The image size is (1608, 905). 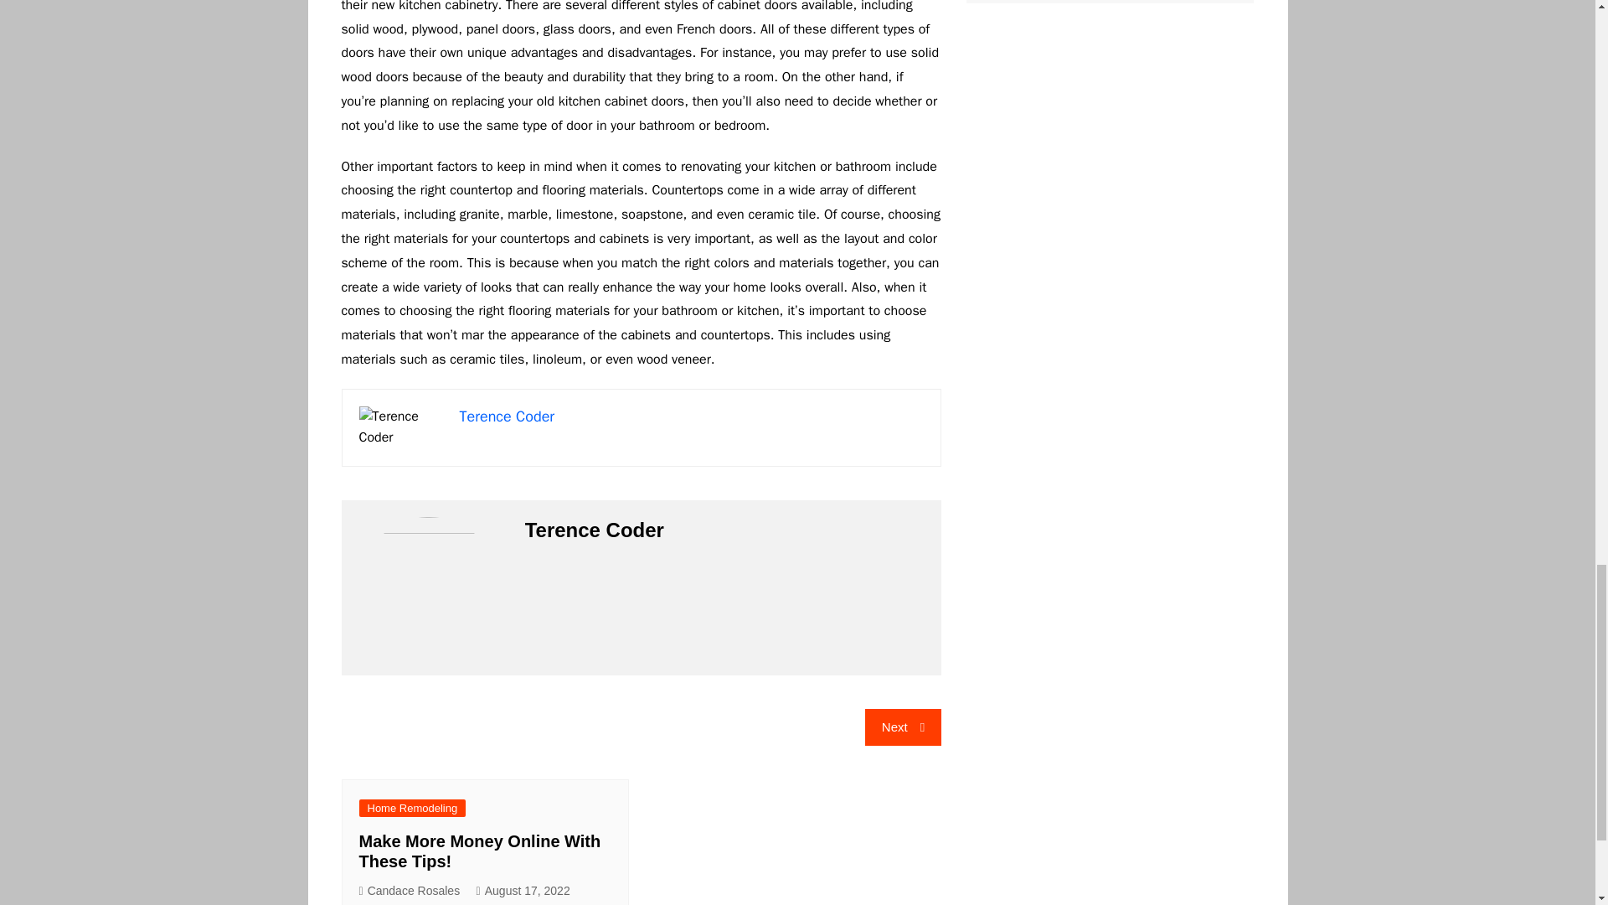 I want to click on Candace Rosales, so click(x=409, y=890).